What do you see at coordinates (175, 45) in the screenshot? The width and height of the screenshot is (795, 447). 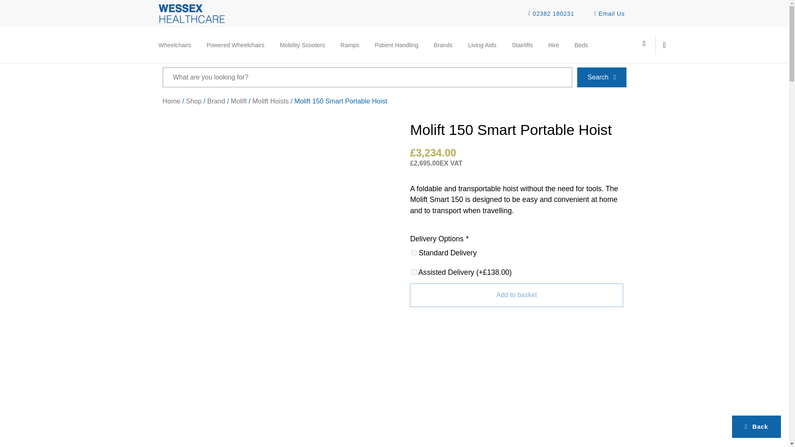 I see `Wheelchairs` at bounding box center [175, 45].